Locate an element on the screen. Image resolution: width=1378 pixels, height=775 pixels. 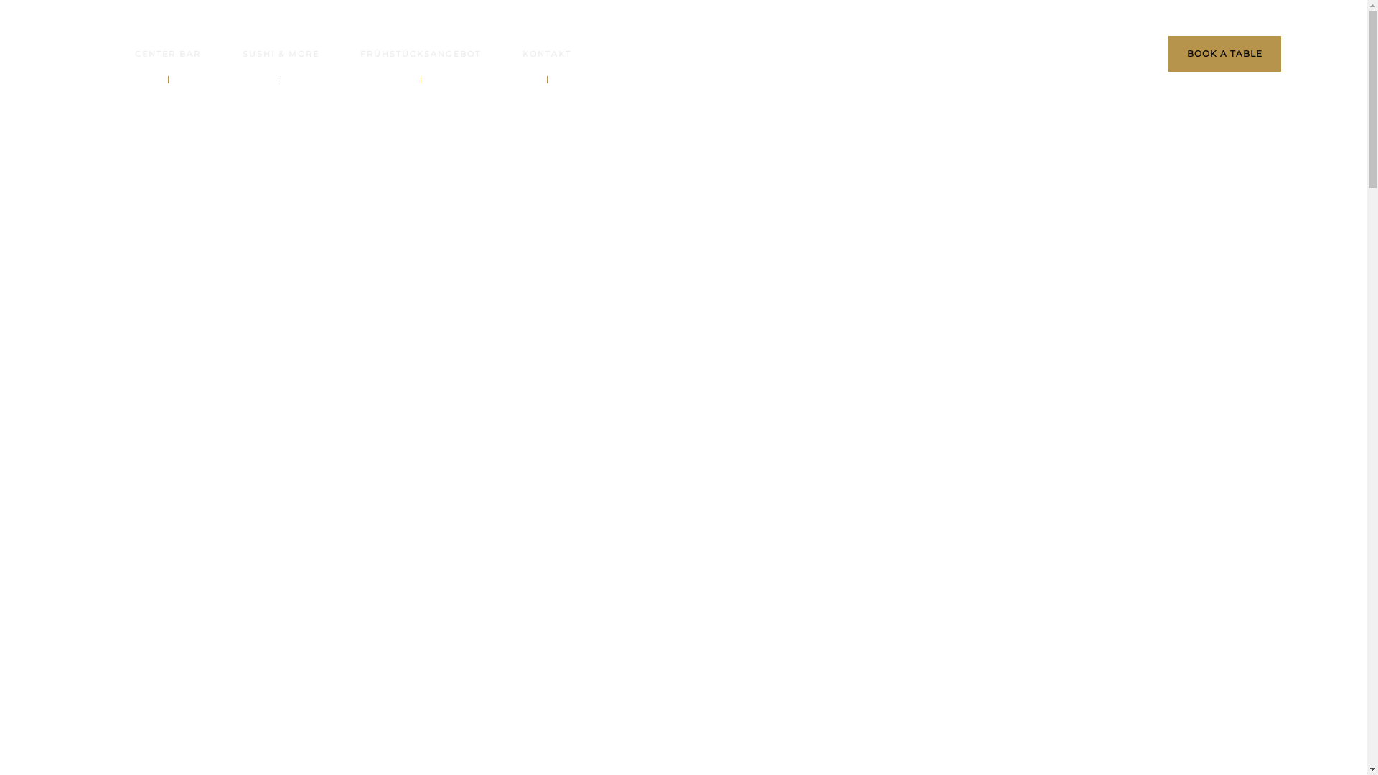
SUSHI & MORE is located at coordinates (281, 54).